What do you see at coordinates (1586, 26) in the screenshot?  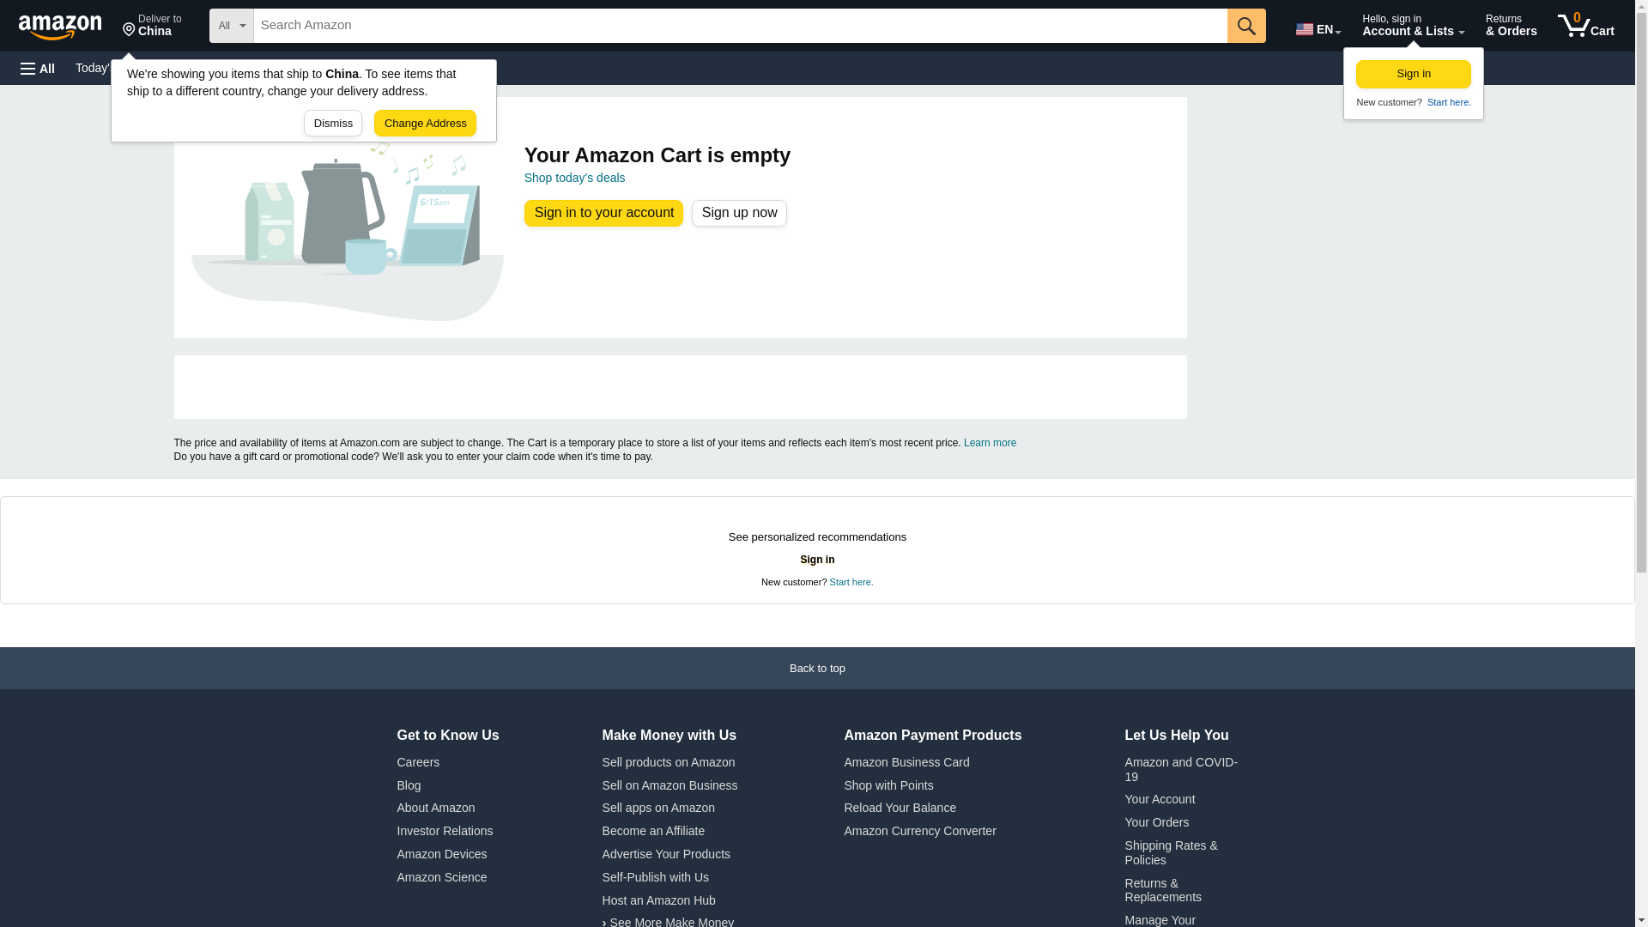 I see `Sign in to your account` at bounding box center [1586, 26].